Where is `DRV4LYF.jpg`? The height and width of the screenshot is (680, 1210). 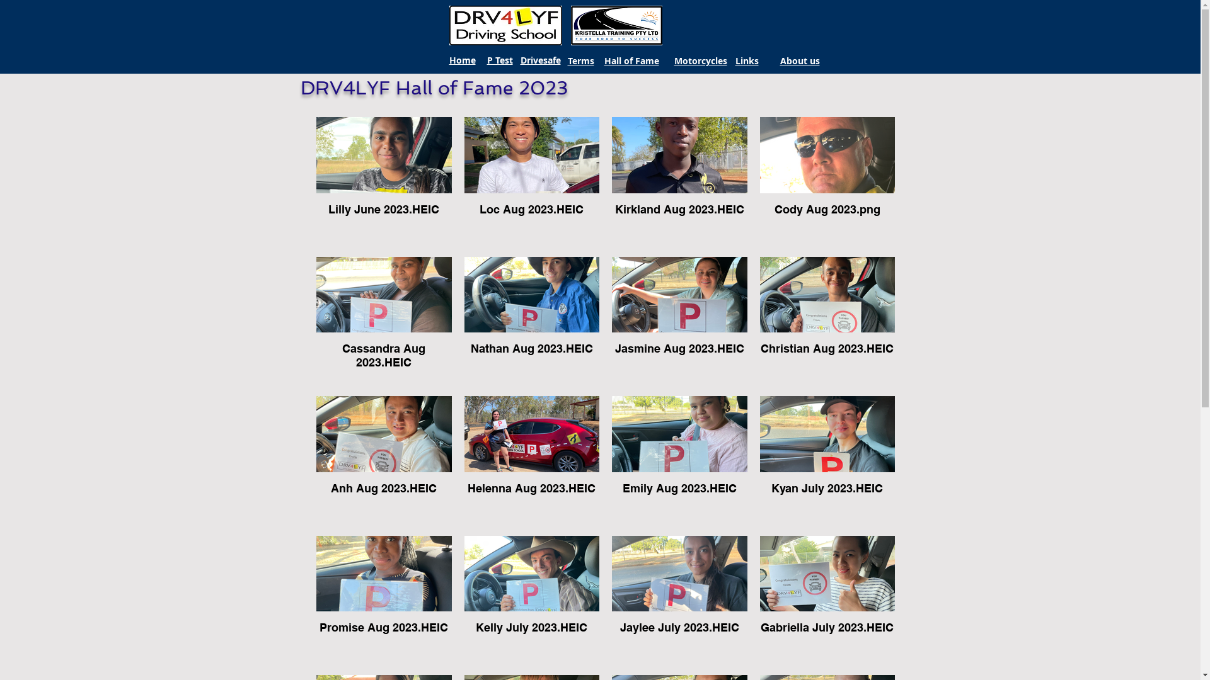 DRV4LYF.jpg is located at coordinates (505, 25).